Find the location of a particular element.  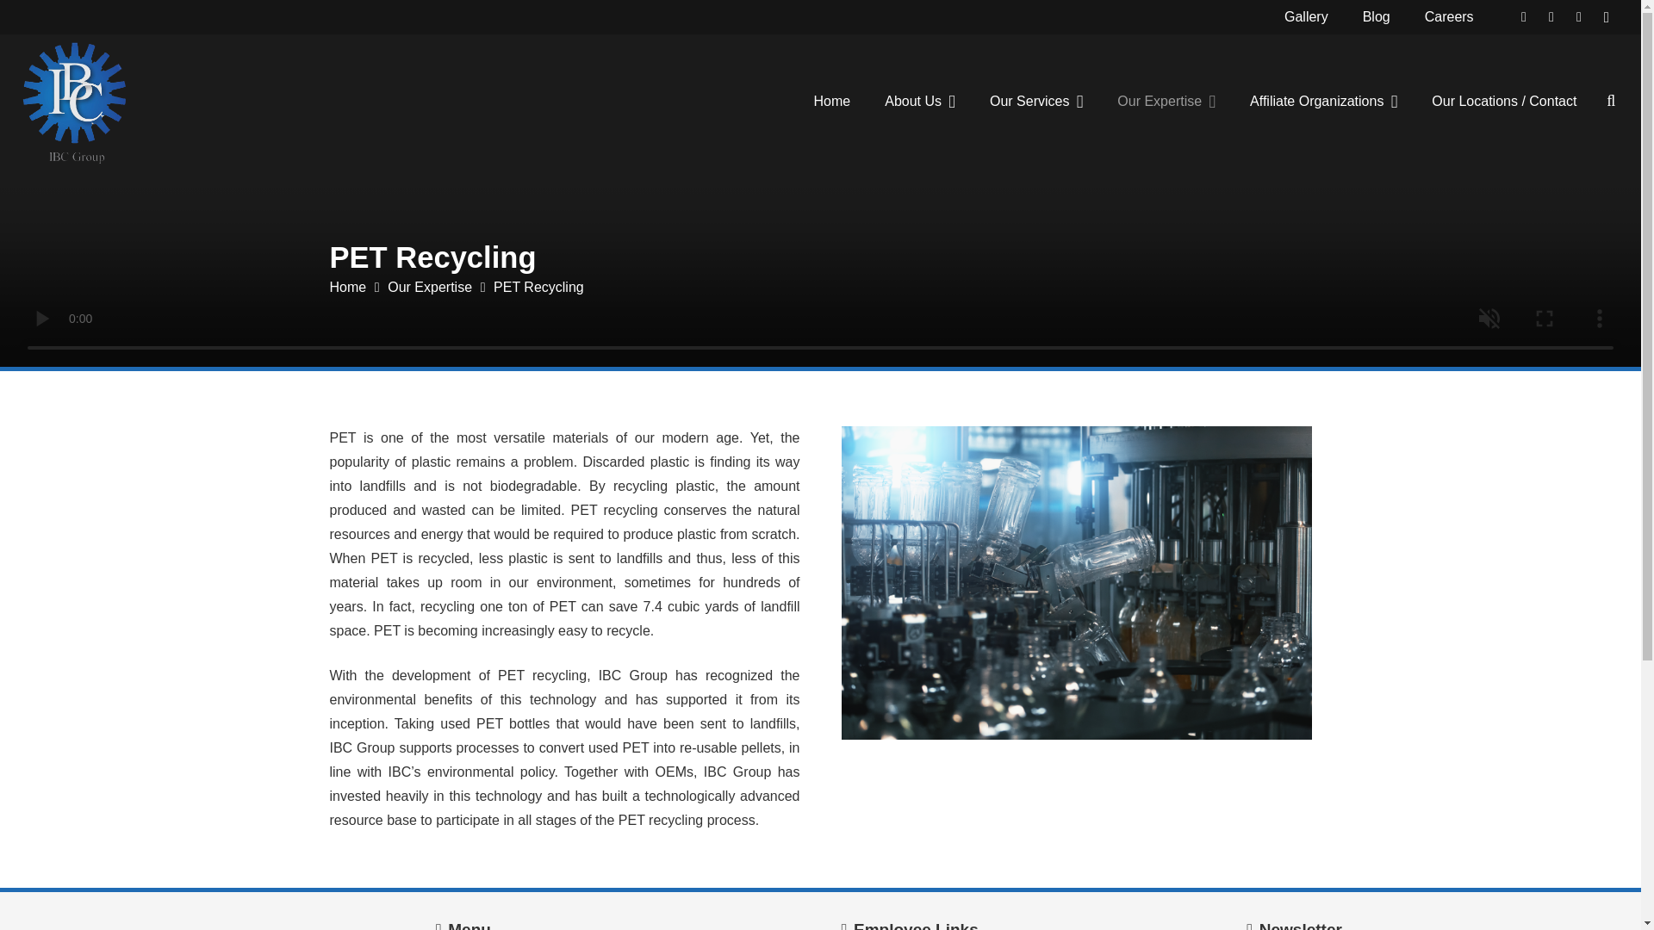

Affiliate Organizations is located at coordinates (1323, 101).